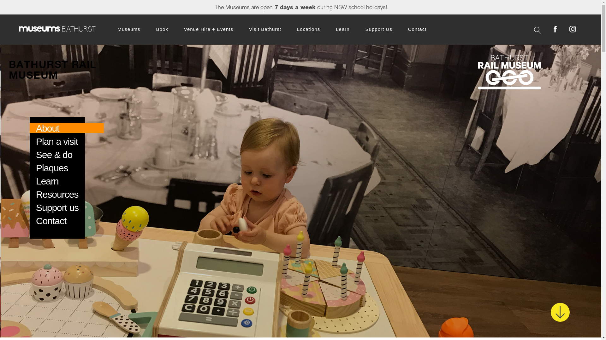  What do you see at coordinates (417, 29) in the screenshot?
I see `Contact` at bounding box center [417, 29].